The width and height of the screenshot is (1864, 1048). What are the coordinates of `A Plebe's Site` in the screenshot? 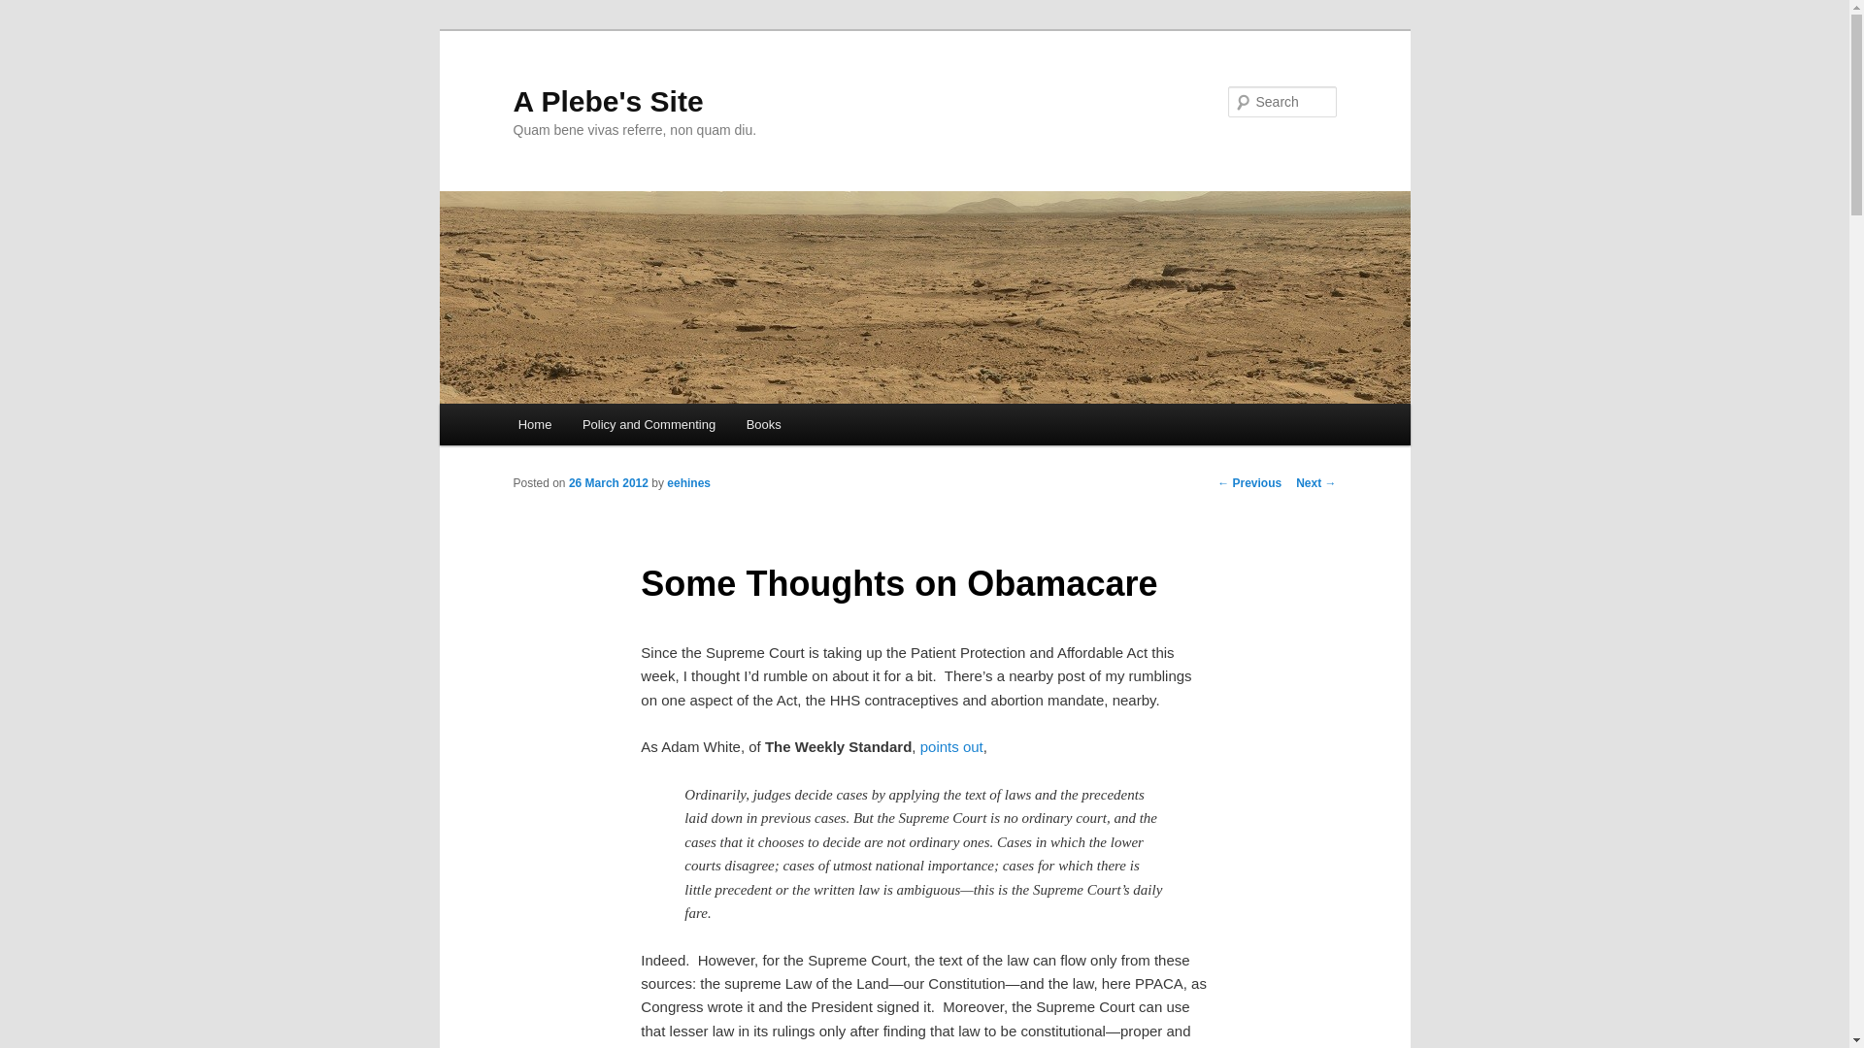 It's located at (608, 101).